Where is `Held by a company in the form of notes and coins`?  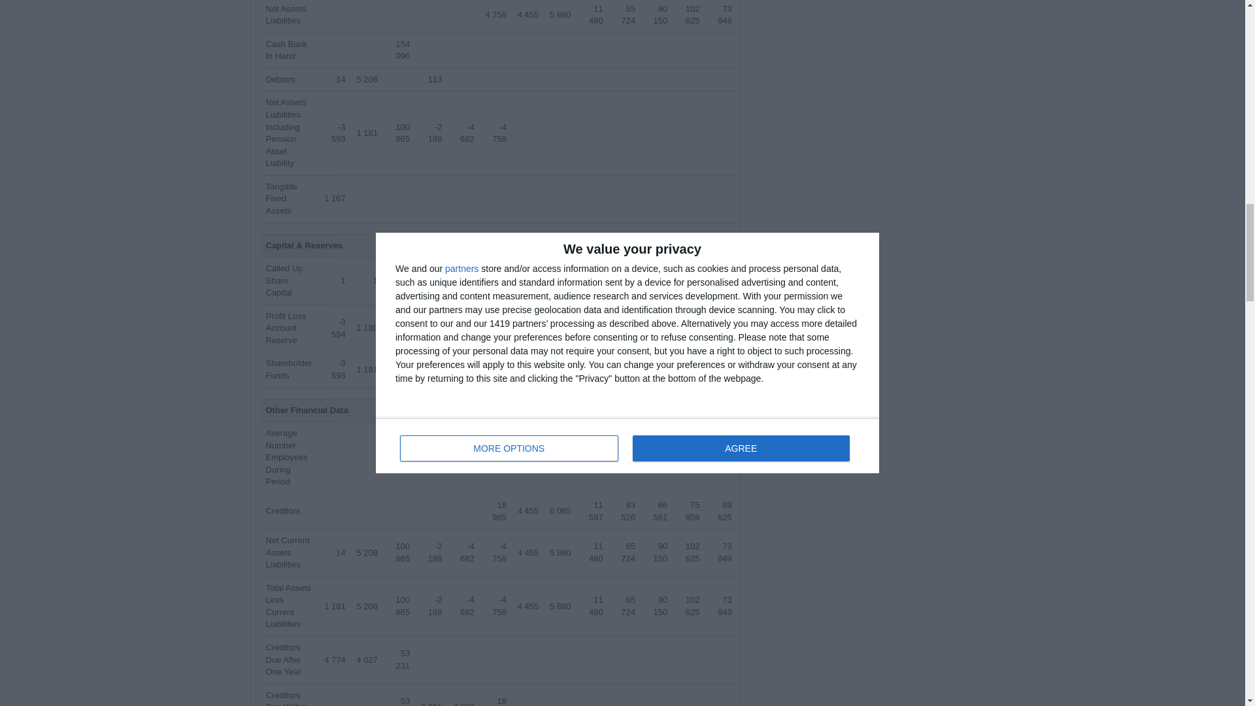
Held by a company in the form of notes and coins is located at coordinates (286, 50).